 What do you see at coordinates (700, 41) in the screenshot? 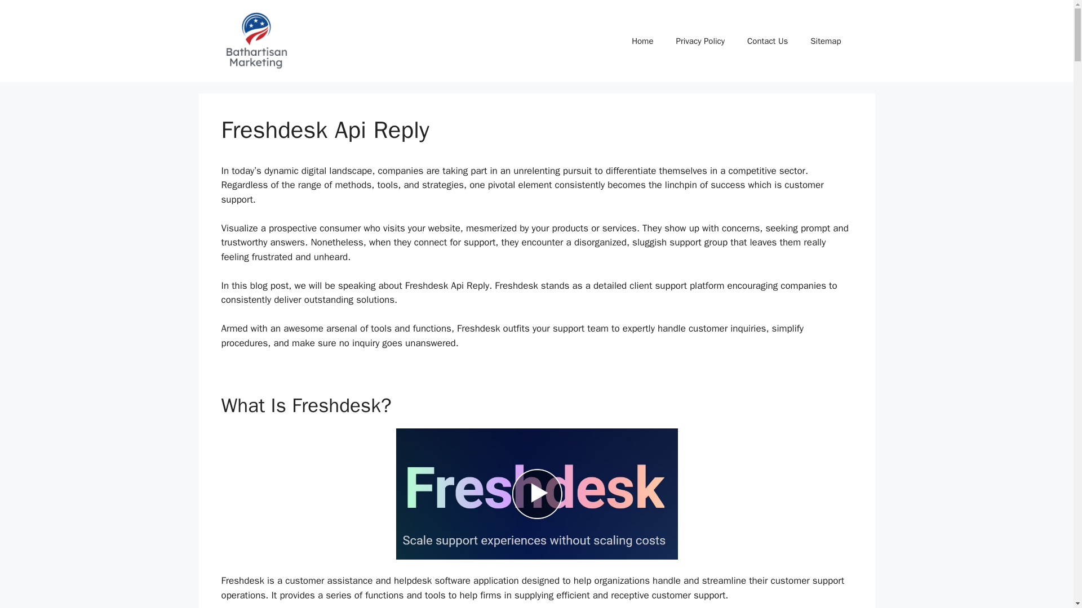
I see `Privacy Policy` at bounding box center [700, 41].